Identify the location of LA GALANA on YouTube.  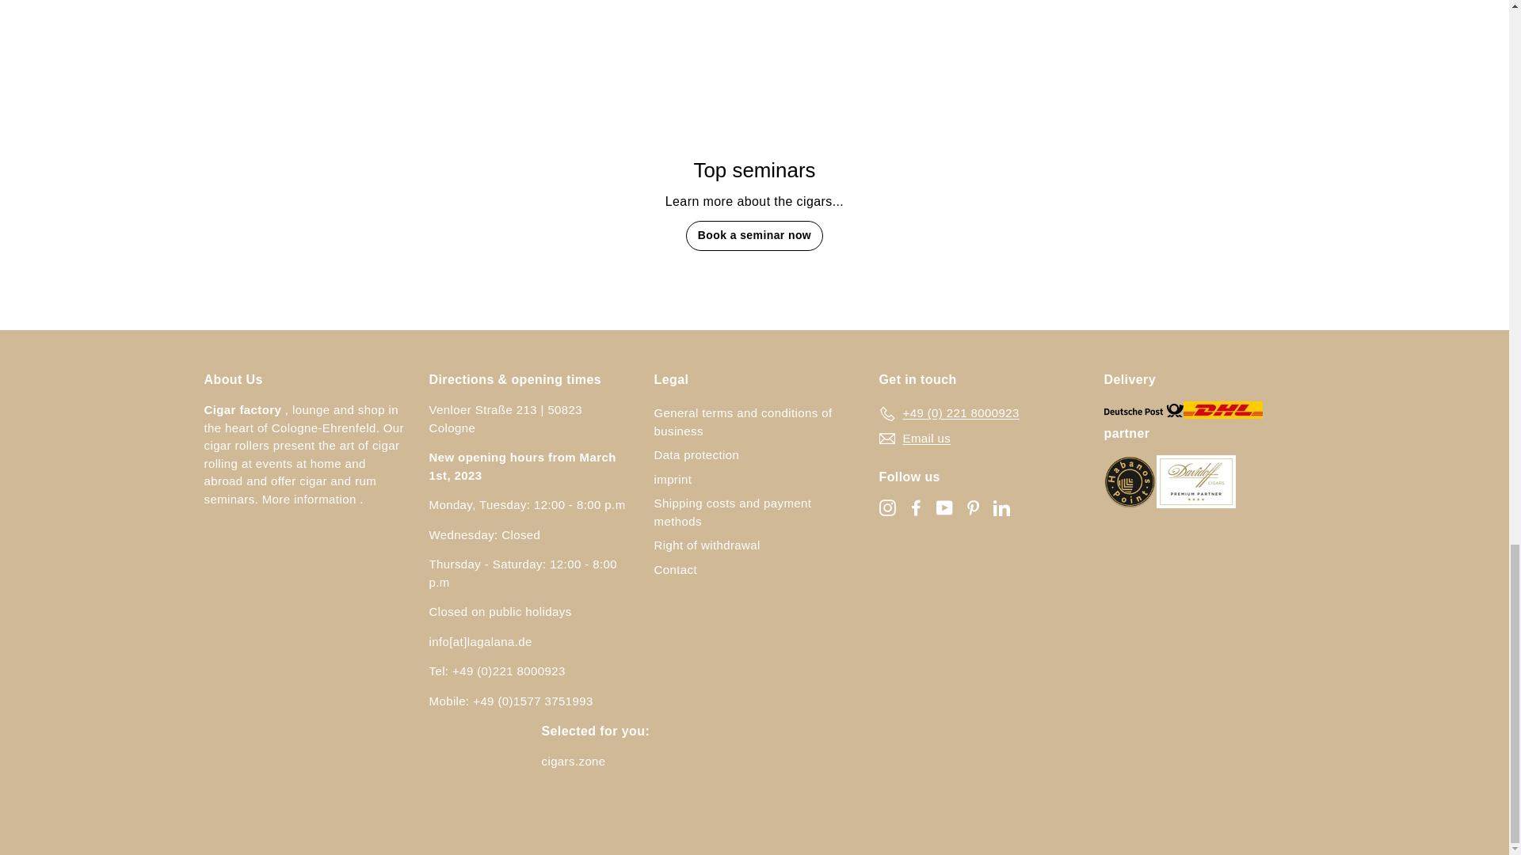
(944, 507).